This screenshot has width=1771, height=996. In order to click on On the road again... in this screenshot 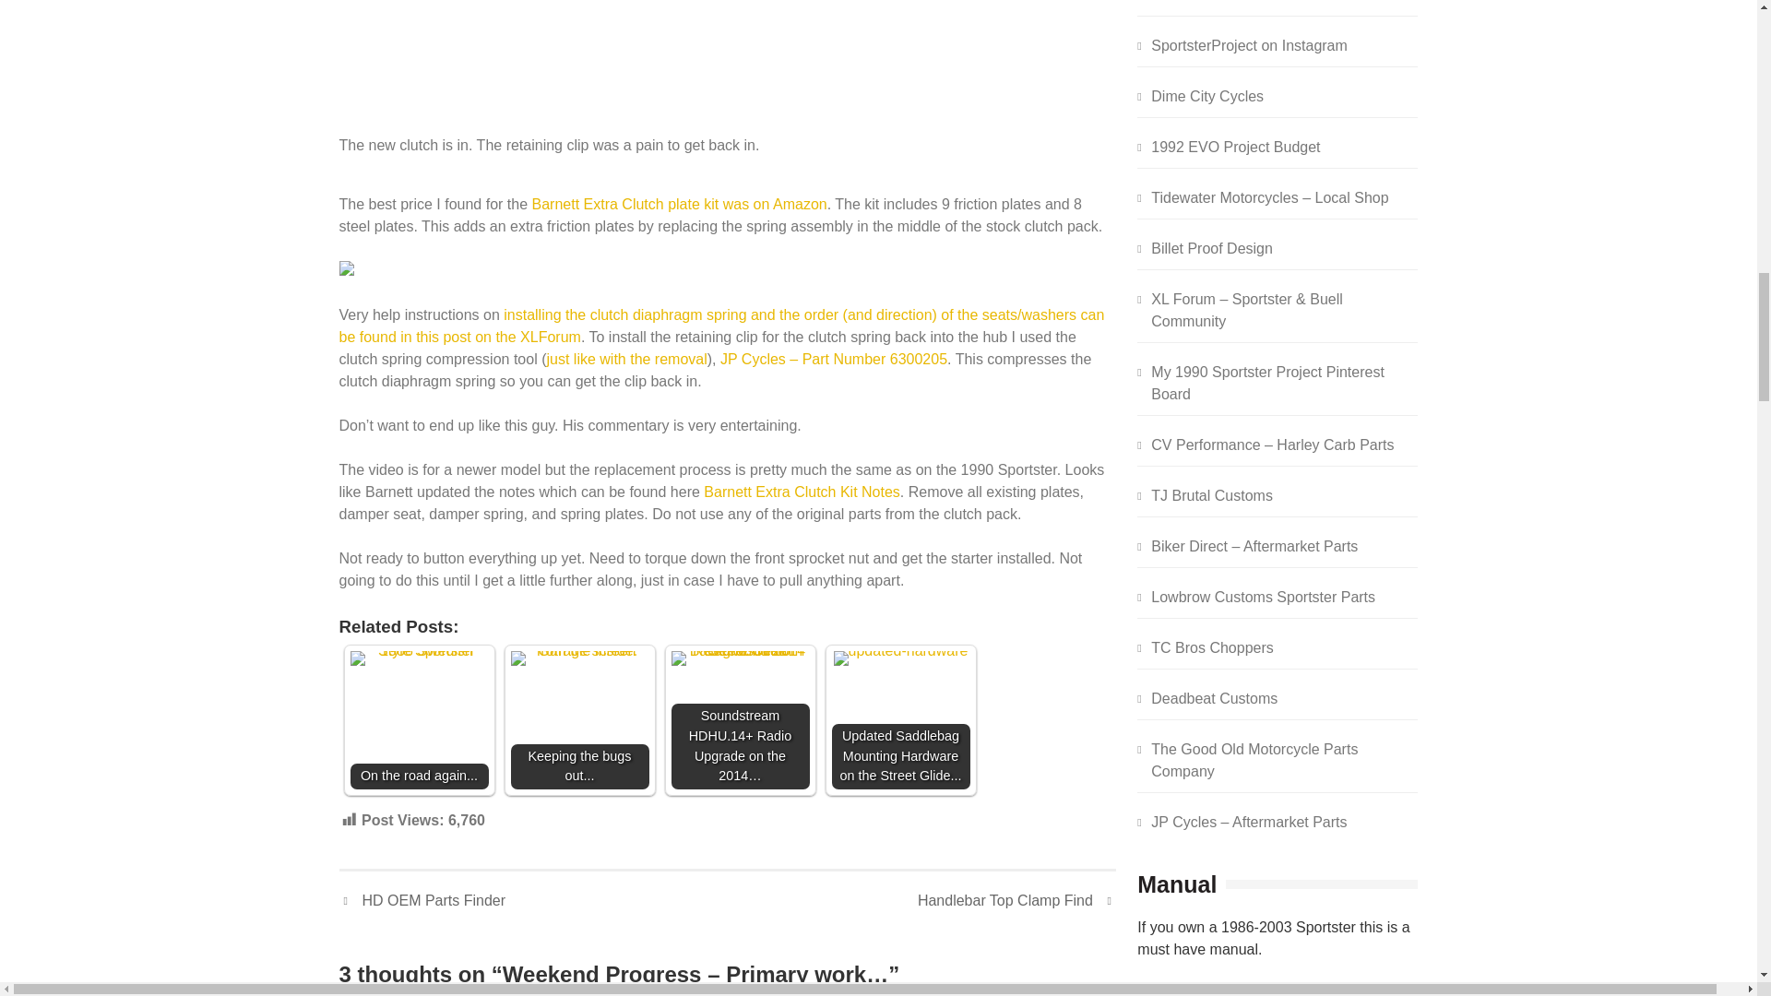, I will do `click(419, 658)`.